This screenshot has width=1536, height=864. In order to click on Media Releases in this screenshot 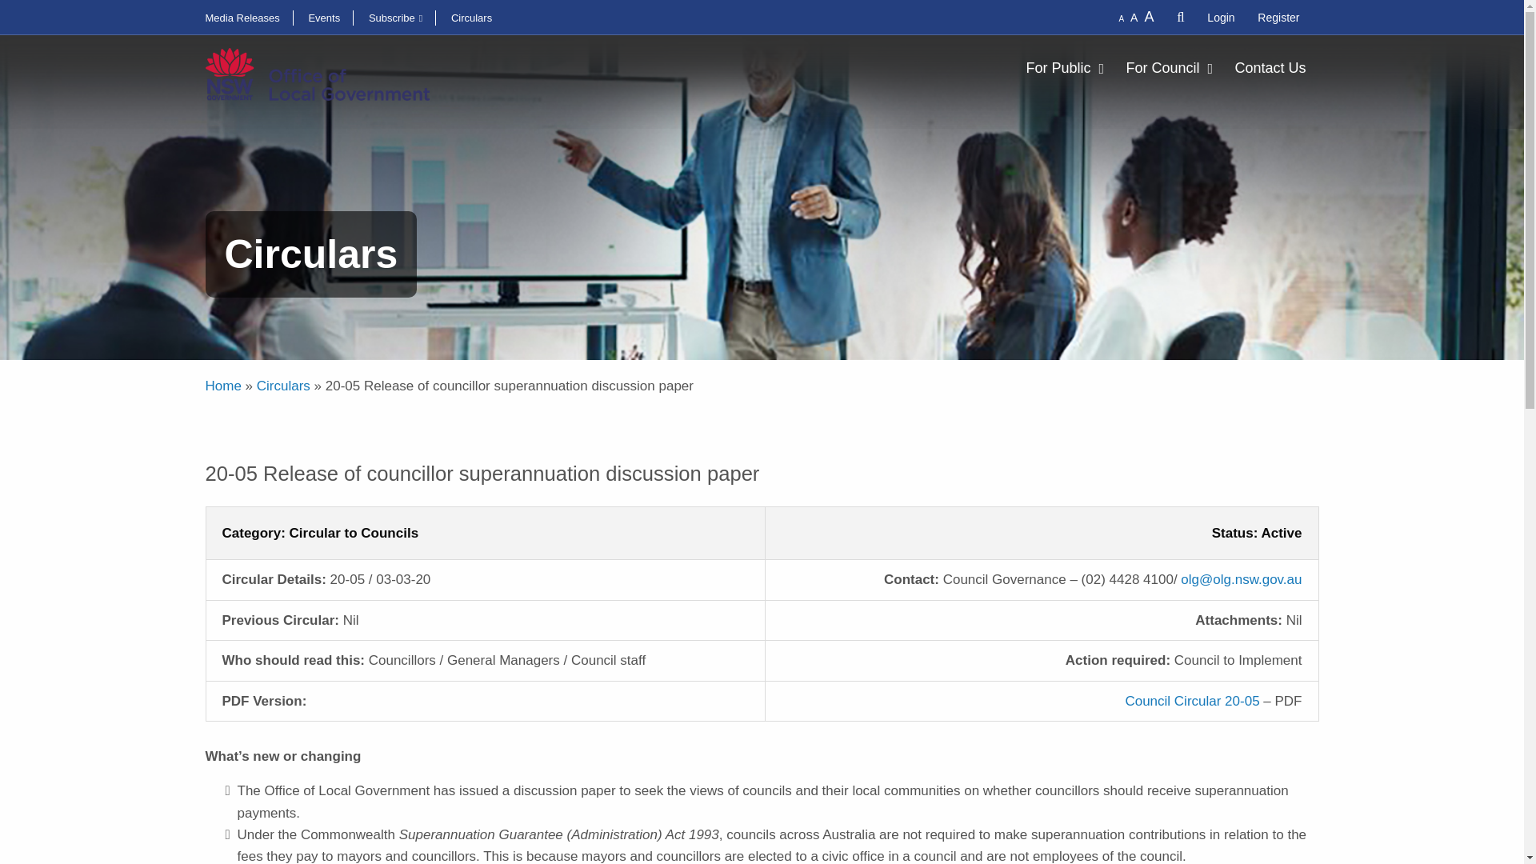, I will do `click(248, 18)`.